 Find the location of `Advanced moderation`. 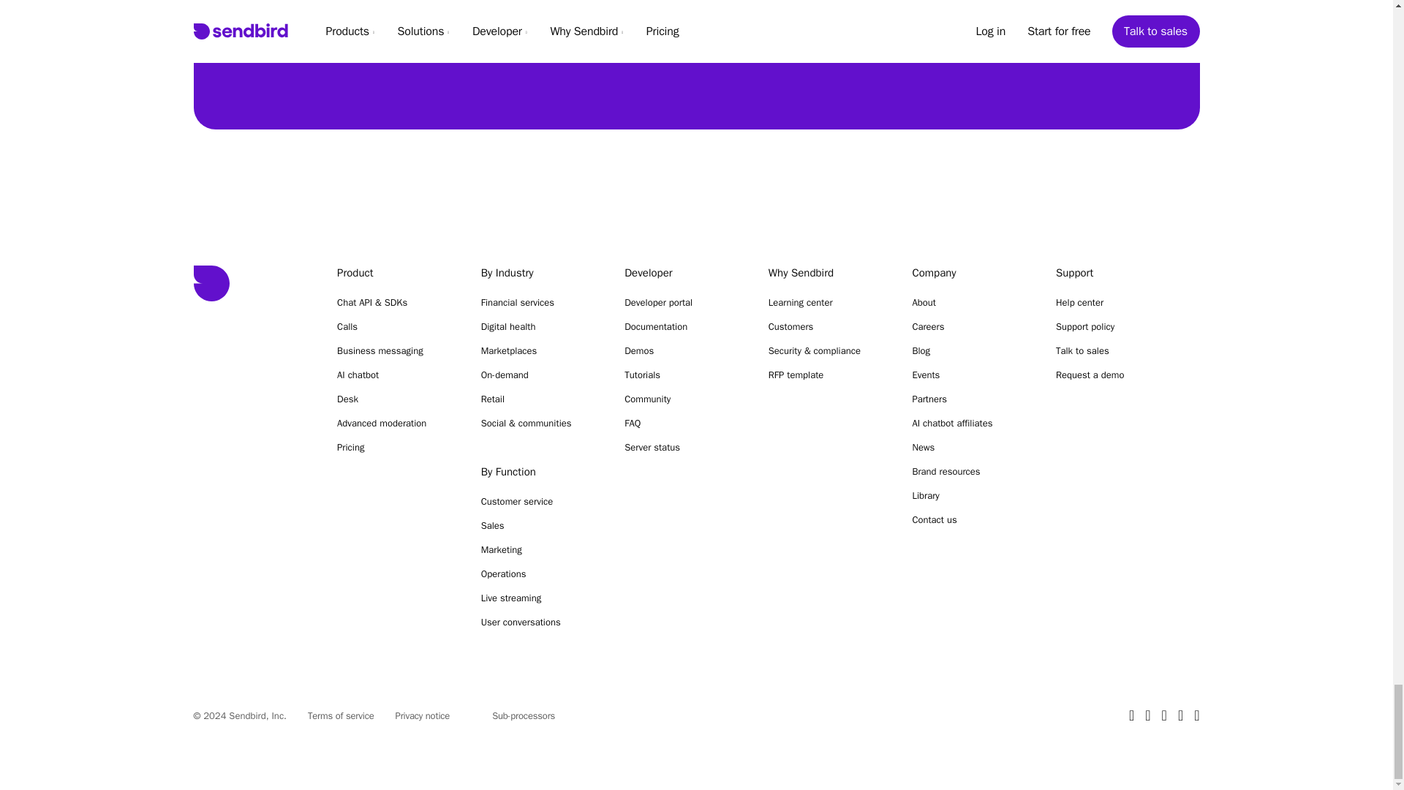

Advanced moderation is located at coordinates (394, 423).